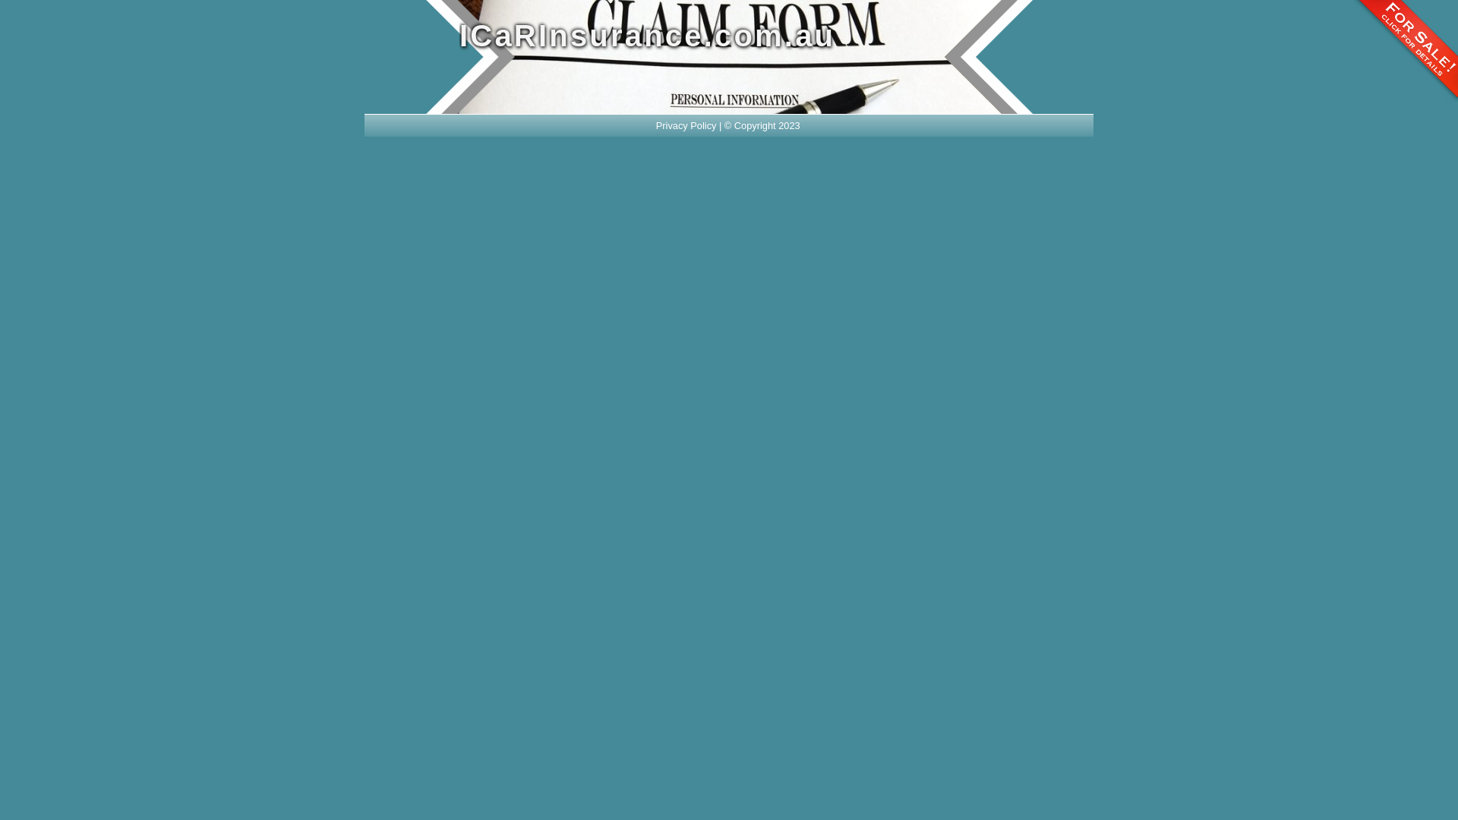 This screenshot has height=820, width=1458. I want to click on Privacy Policy, so click(686, 126).